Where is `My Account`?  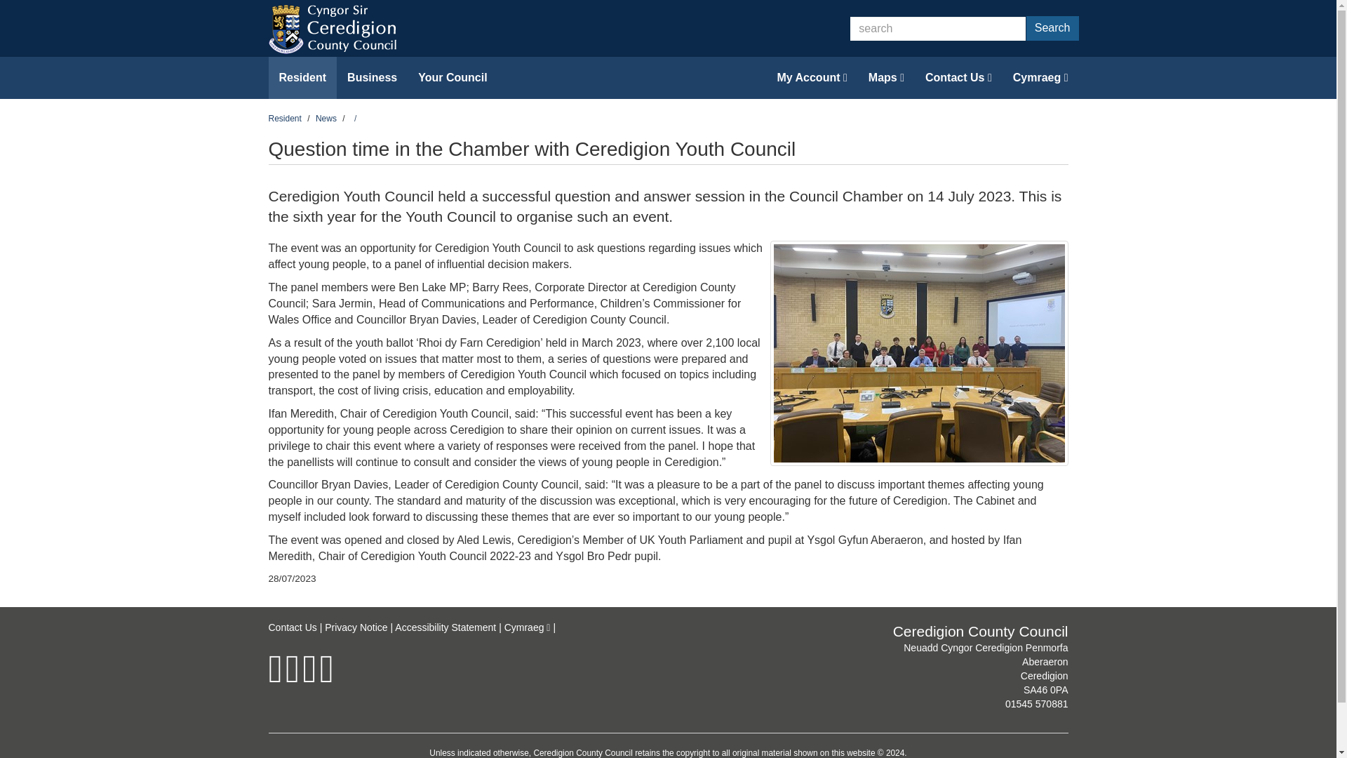 My Account is located at coordinates (811, 78).